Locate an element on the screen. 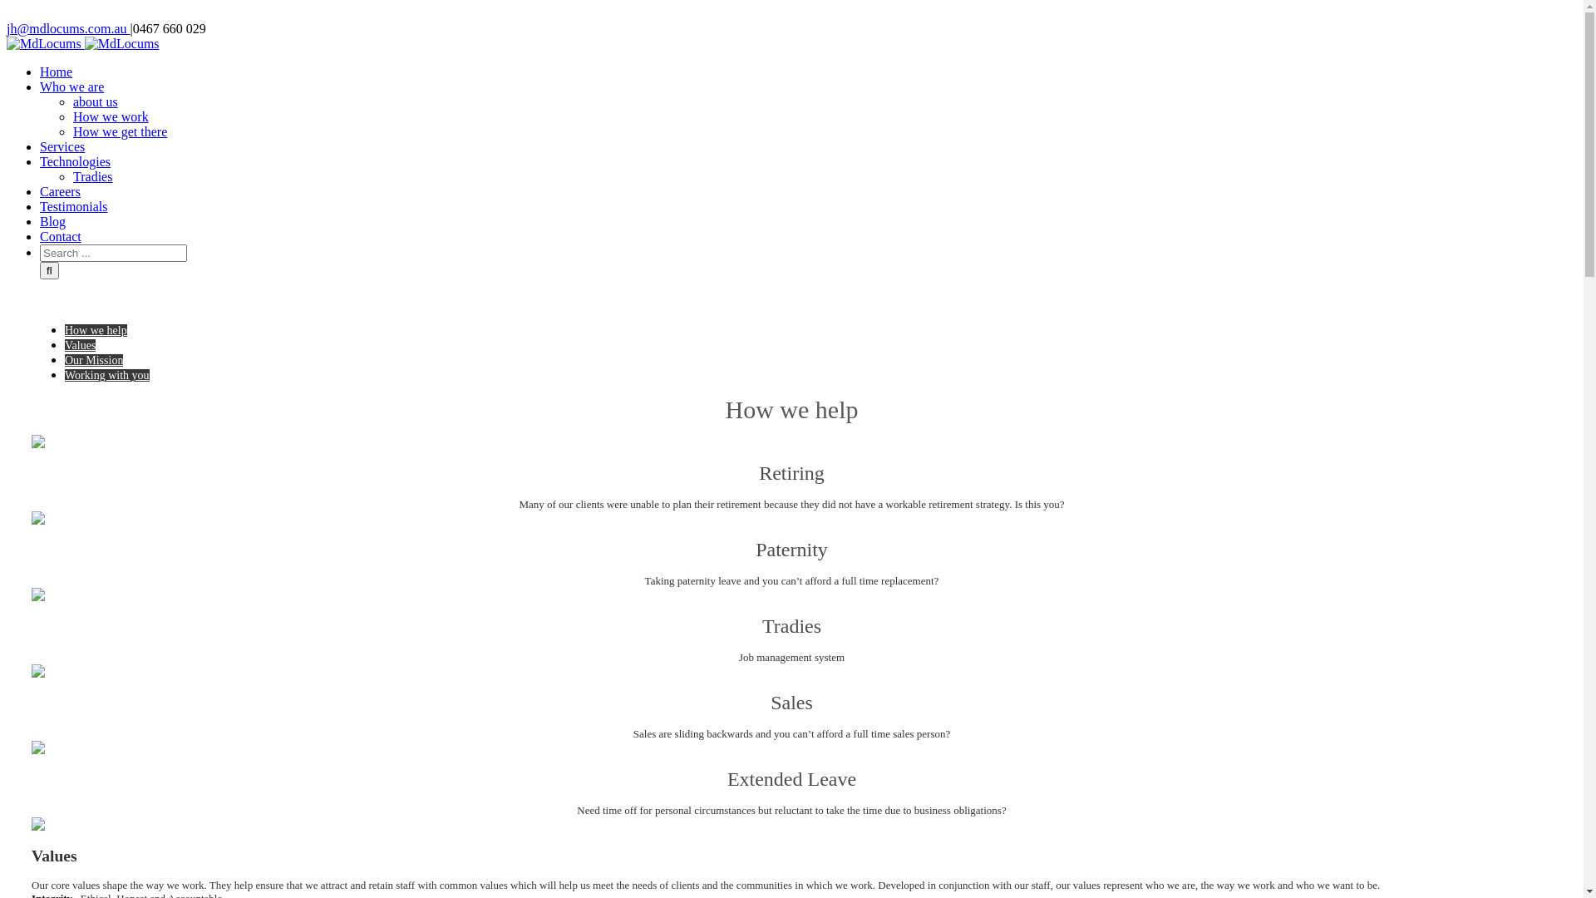  How we help is located at coordinates (96, 331).